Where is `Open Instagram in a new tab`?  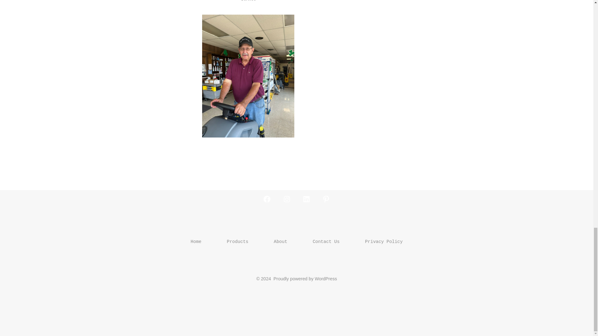 Open Instagram in a new tab is located at coordinates (287, 199).